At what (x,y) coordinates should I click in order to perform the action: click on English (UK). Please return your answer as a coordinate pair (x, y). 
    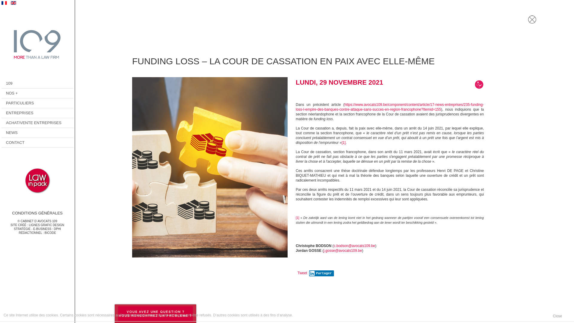
    Looking at the image, I should click on (13, 3).